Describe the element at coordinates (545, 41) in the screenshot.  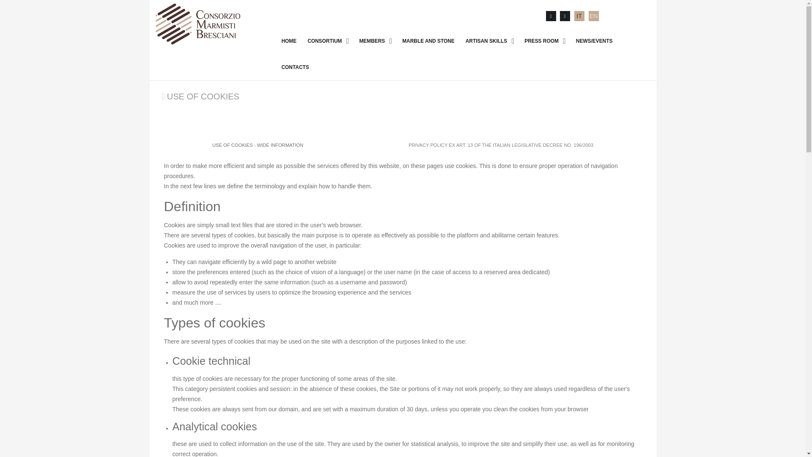
I see `PRESS ROOM` at that location.